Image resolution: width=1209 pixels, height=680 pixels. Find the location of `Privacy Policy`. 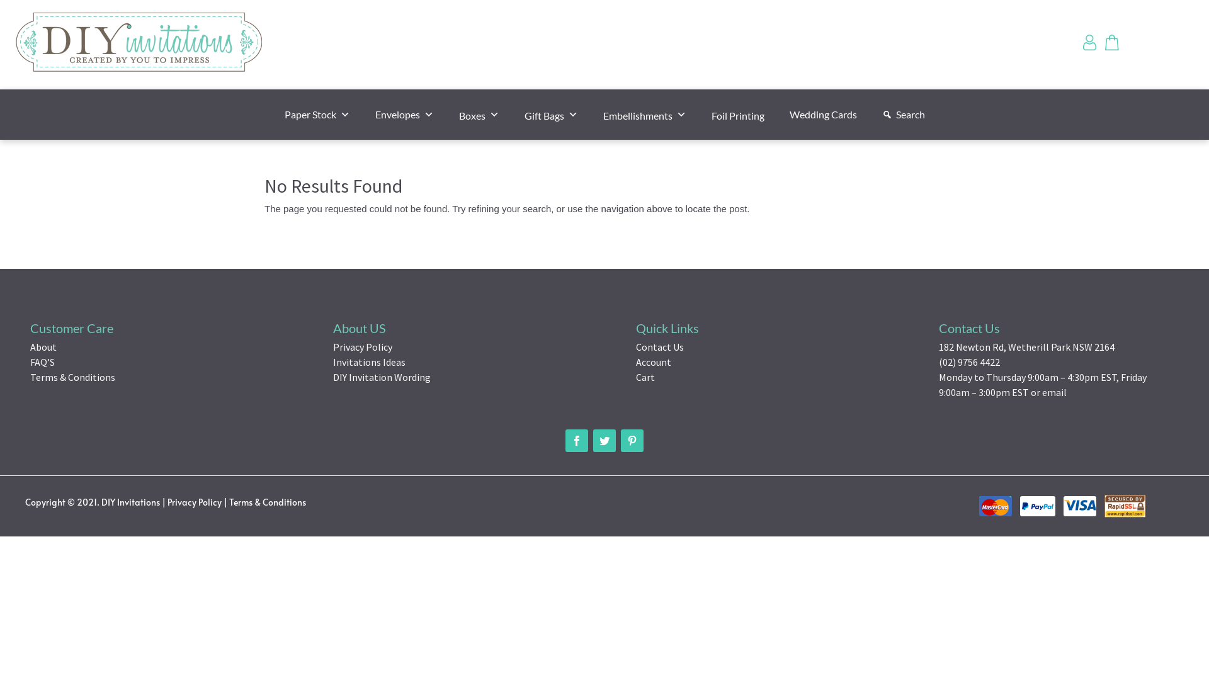

Privacy Policy is located at coordinates (195, 502).